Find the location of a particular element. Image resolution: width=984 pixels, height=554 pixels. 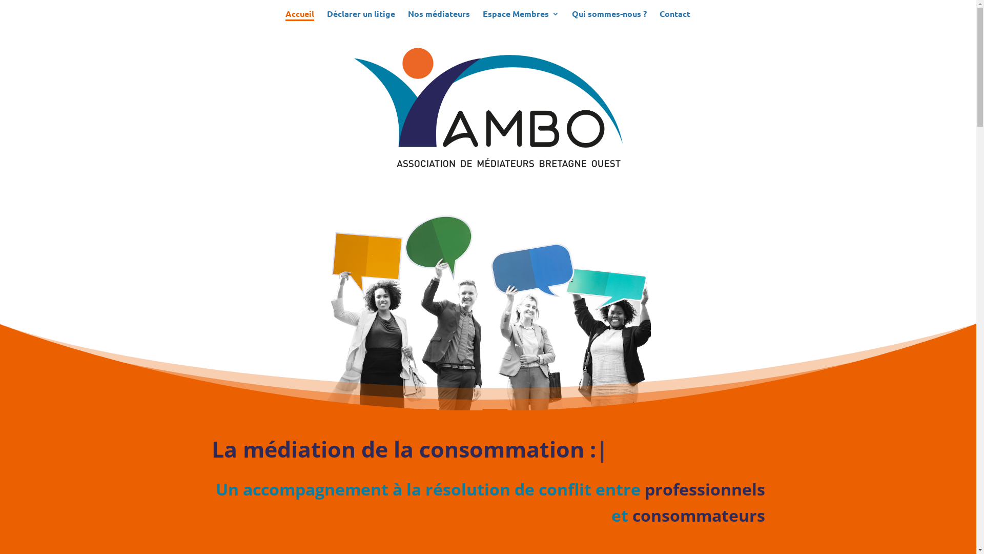

Contact is located at coordinates (674, 18).